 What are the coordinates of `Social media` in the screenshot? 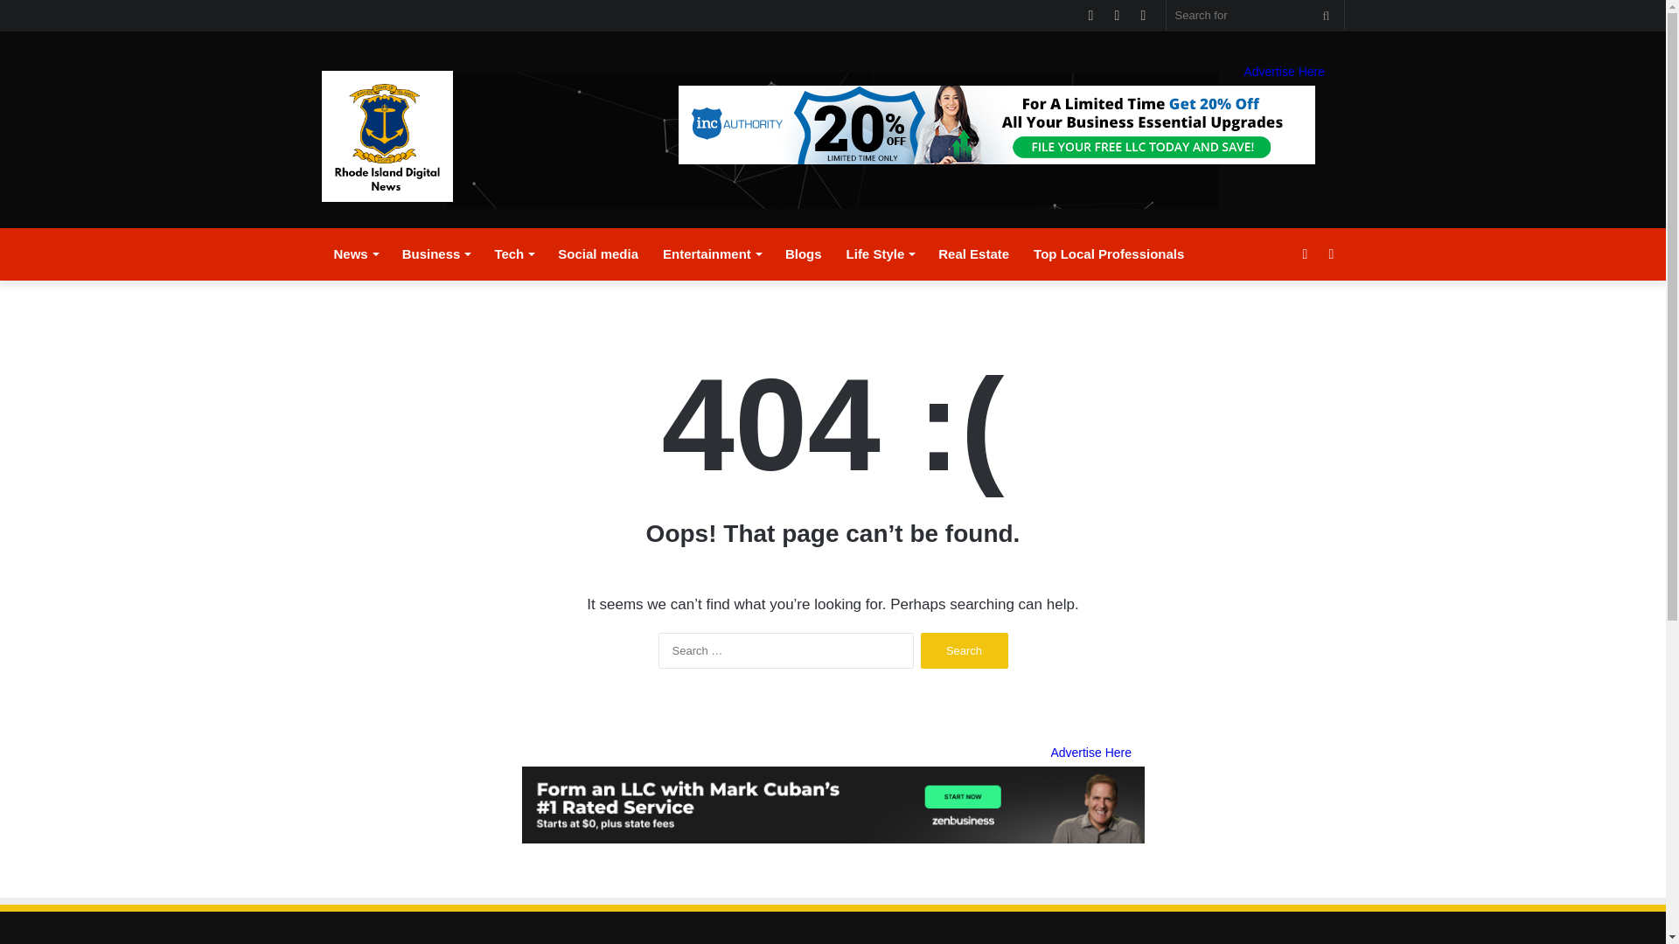 It's located at (598, 253).